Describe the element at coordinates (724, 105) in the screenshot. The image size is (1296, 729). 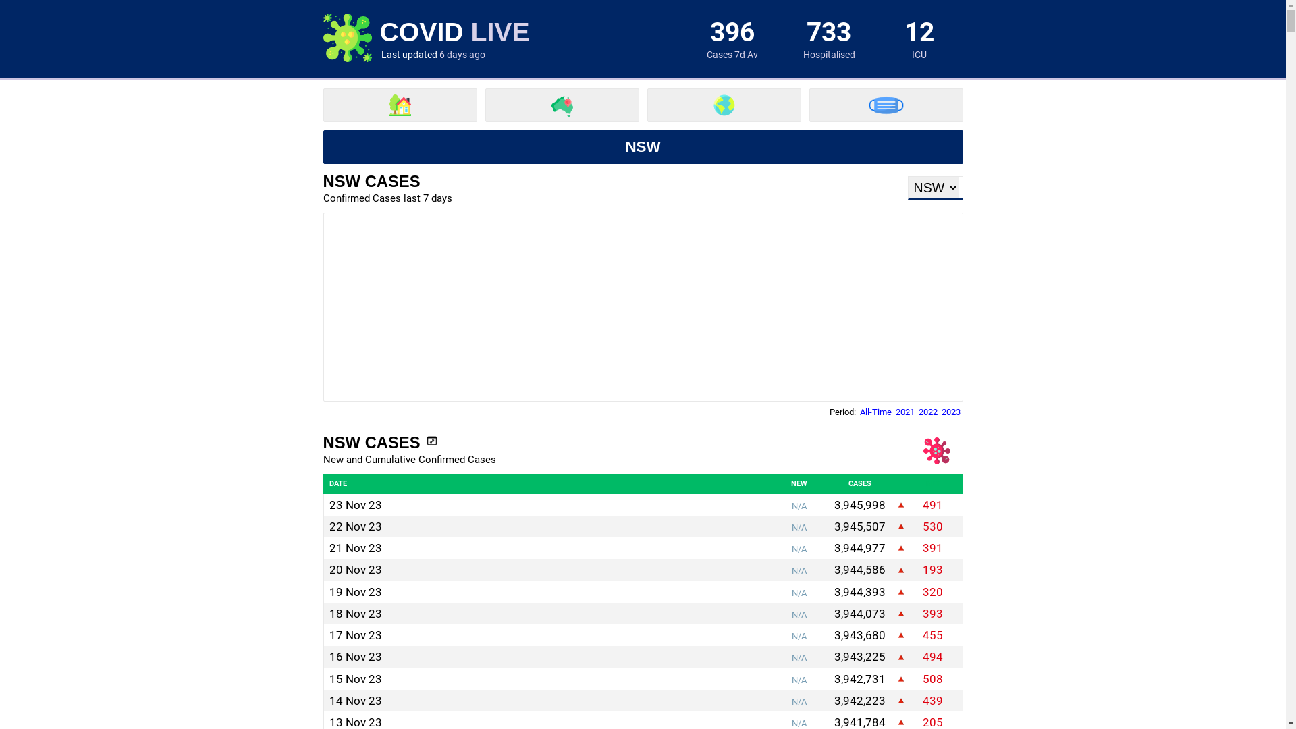
I see `WORLD` at that location.